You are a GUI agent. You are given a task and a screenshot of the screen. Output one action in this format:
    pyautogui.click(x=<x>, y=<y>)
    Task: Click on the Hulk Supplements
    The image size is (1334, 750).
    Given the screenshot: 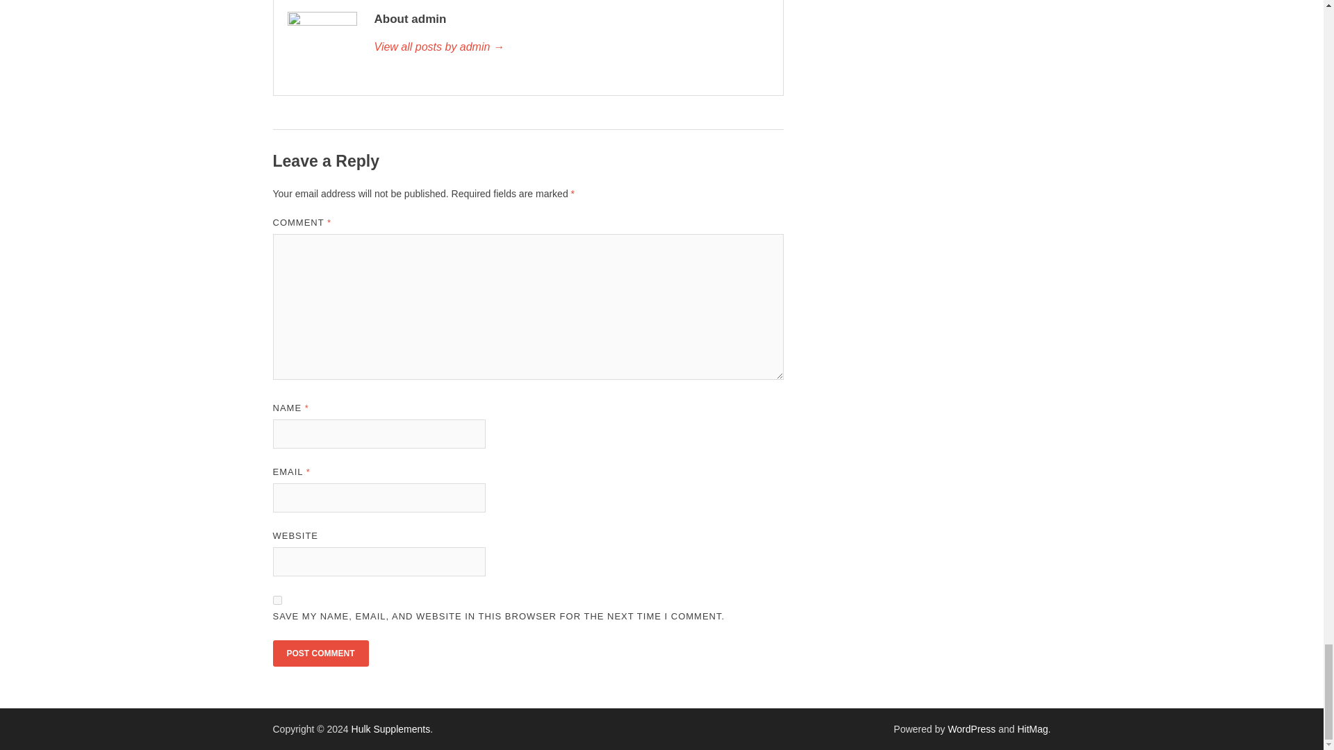 What is the action you would take?
    pyautogui.click(x=391, y=729)
    